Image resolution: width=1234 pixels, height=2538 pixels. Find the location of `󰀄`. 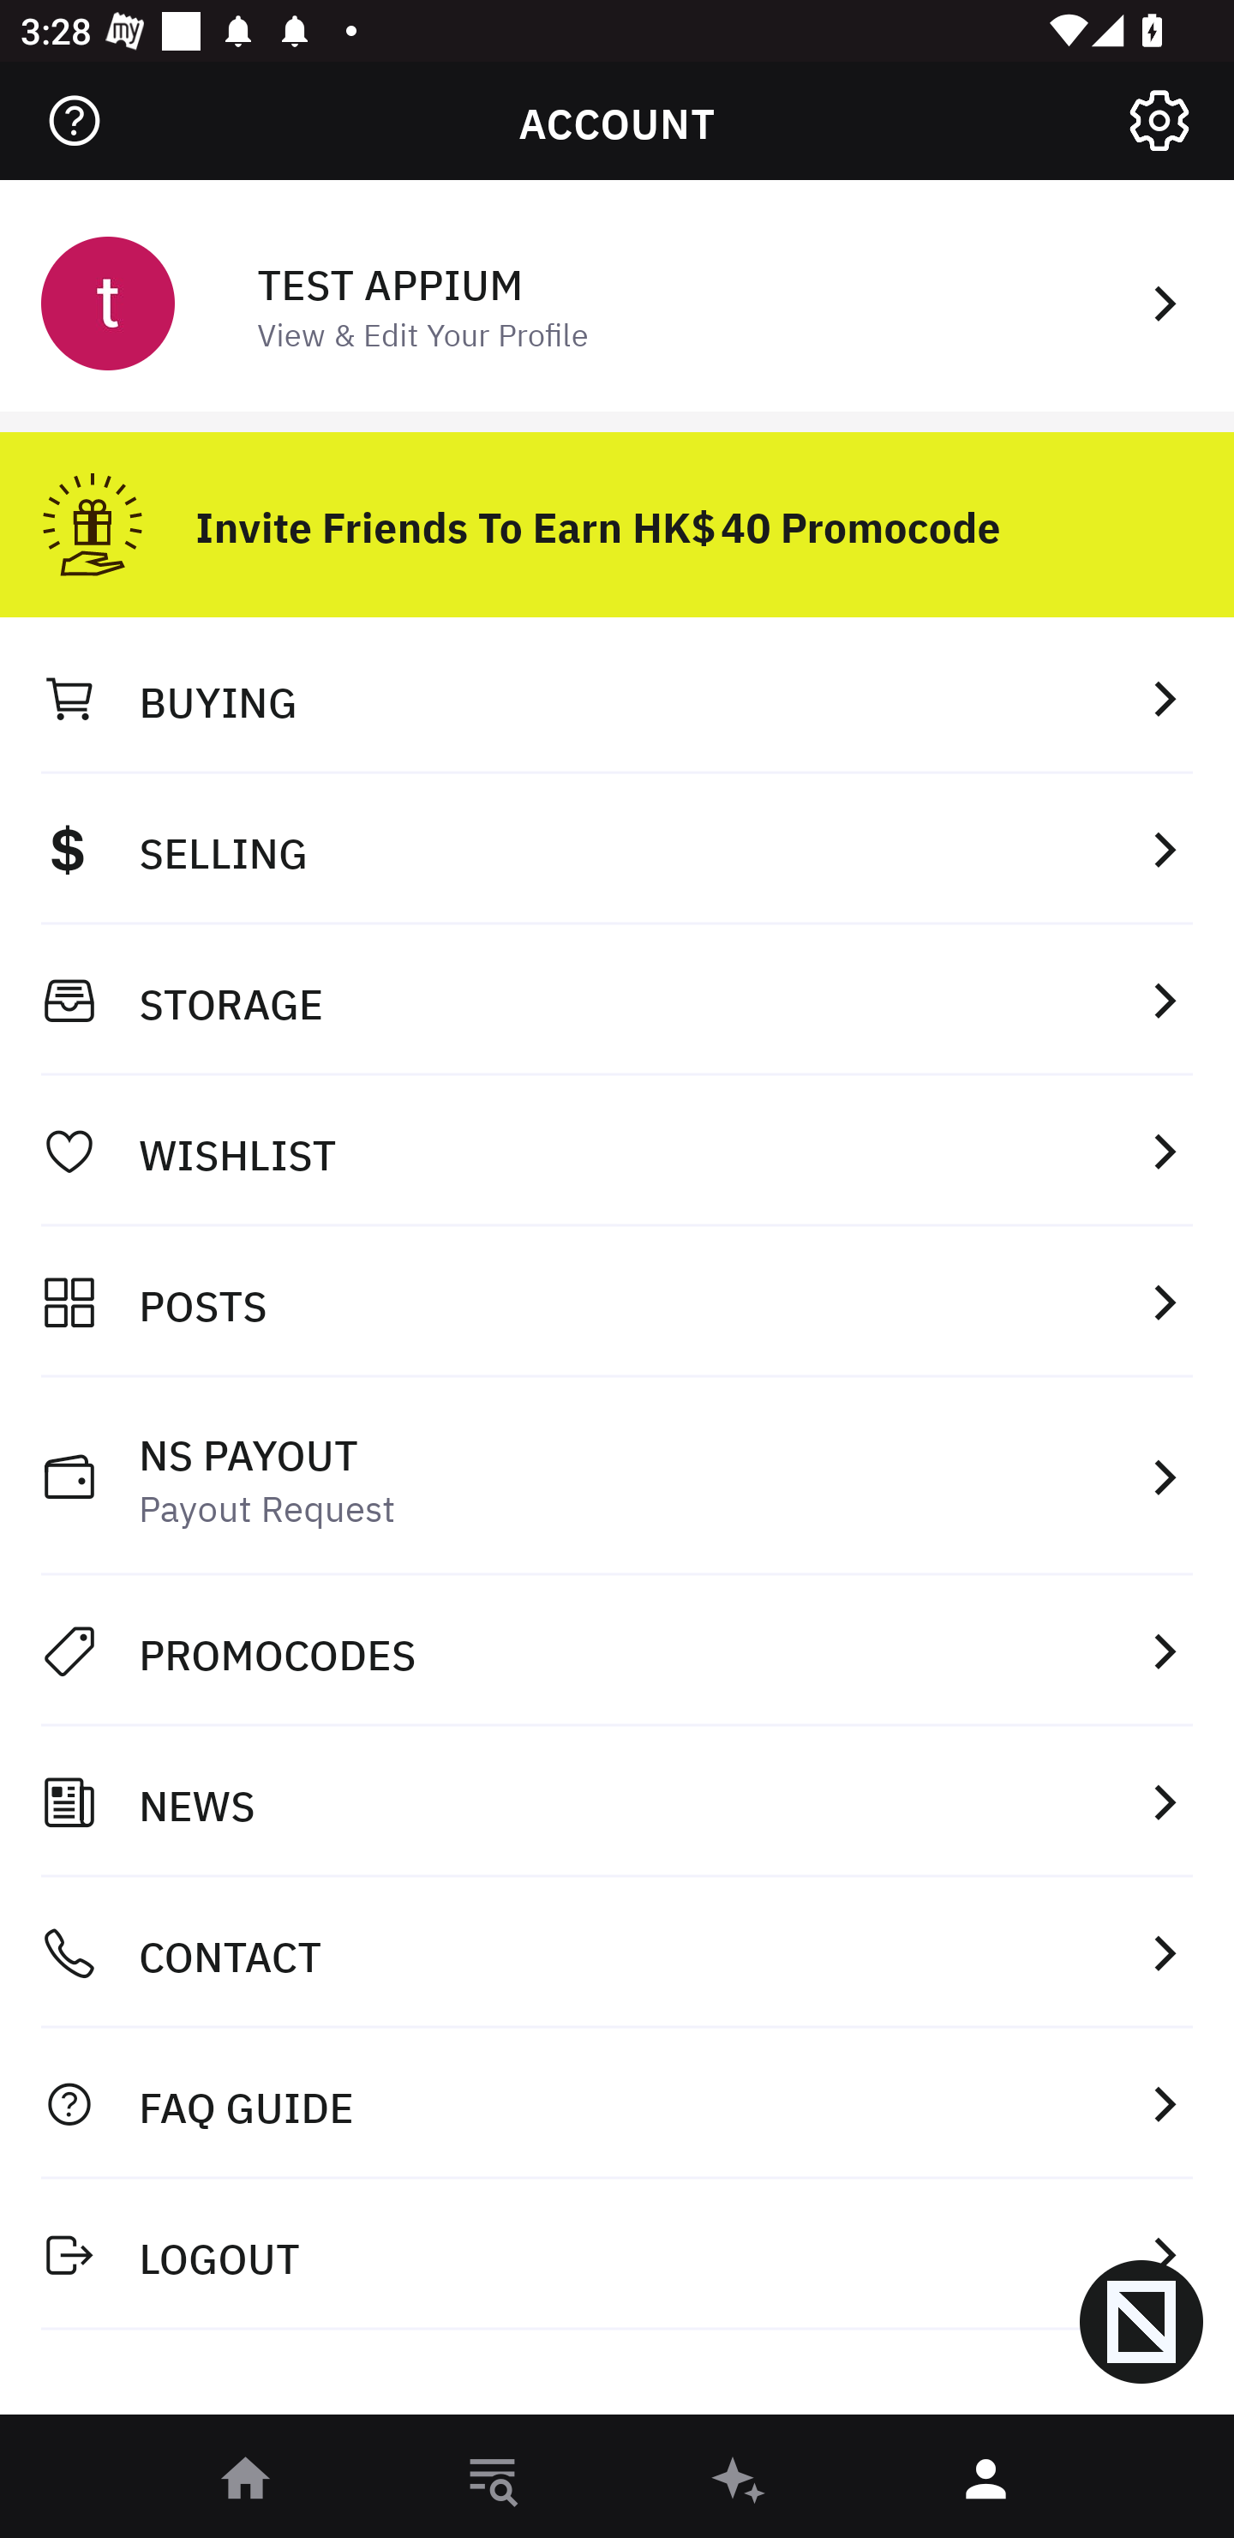

󰀄 is located at coordinates (987, 2481).